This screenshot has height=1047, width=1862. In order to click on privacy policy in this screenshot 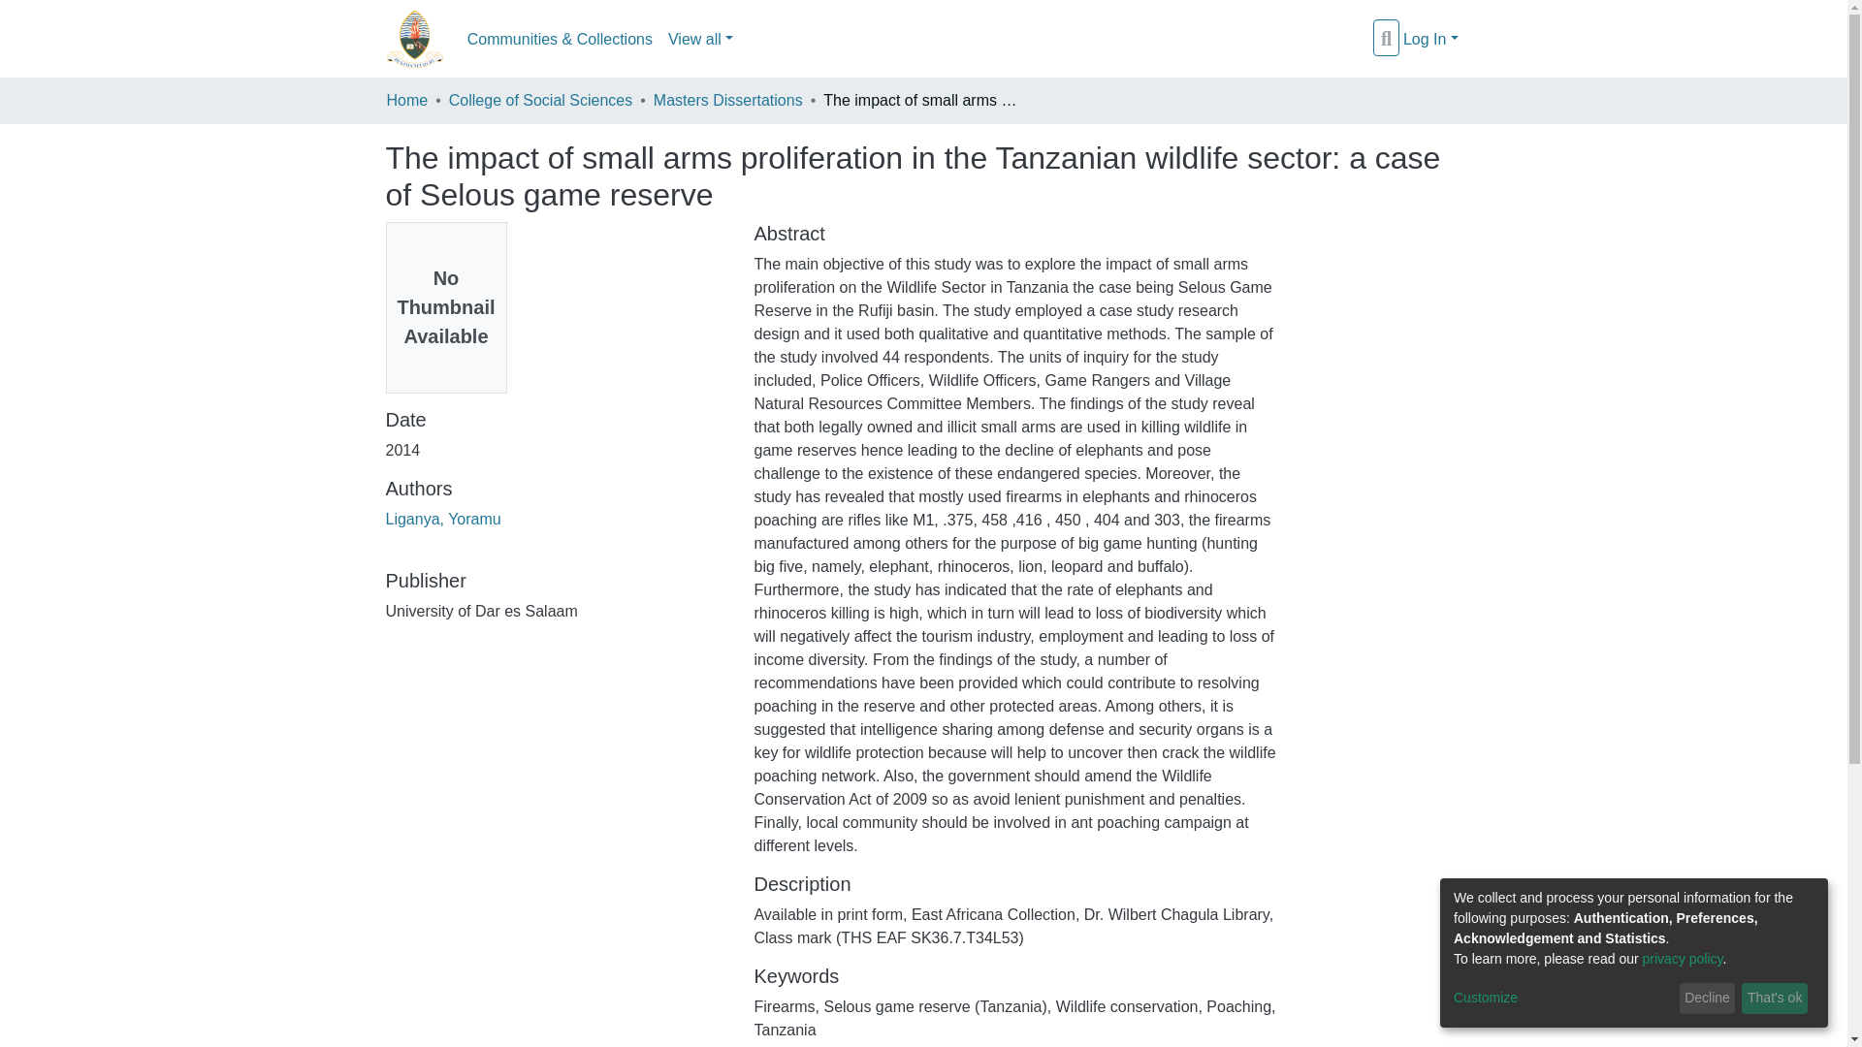, I will do `click(1683, 958)`.